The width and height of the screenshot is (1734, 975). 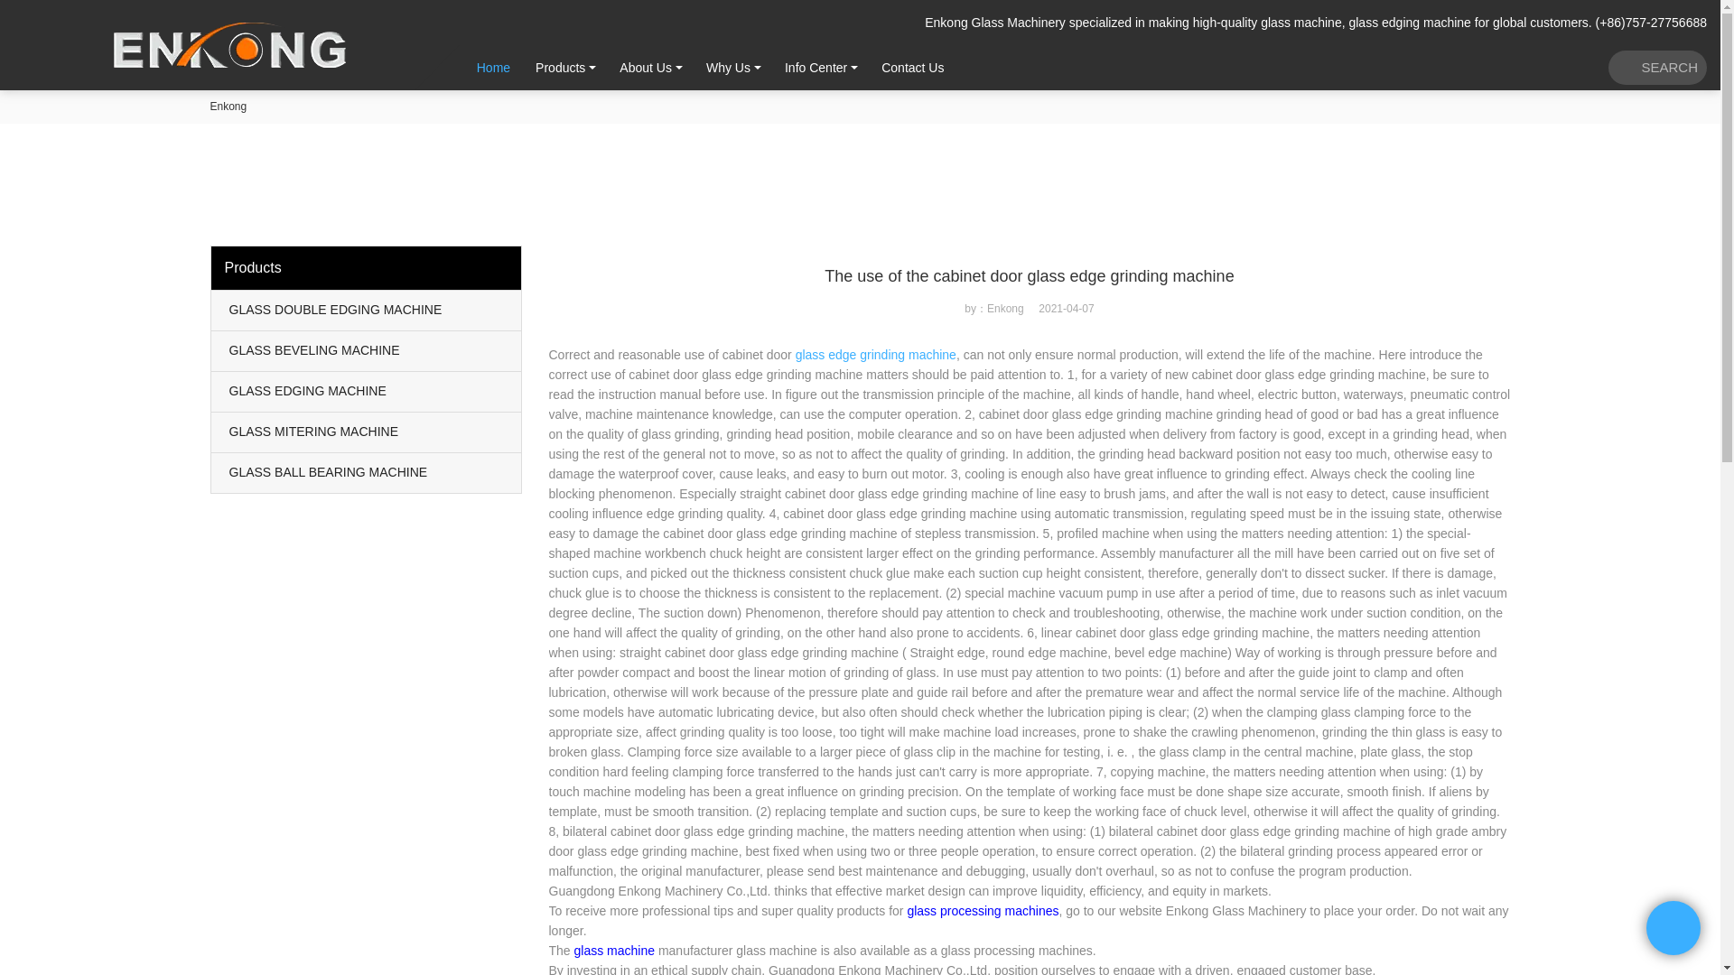 I want to click on Why Us, so click(x=728, y=67).